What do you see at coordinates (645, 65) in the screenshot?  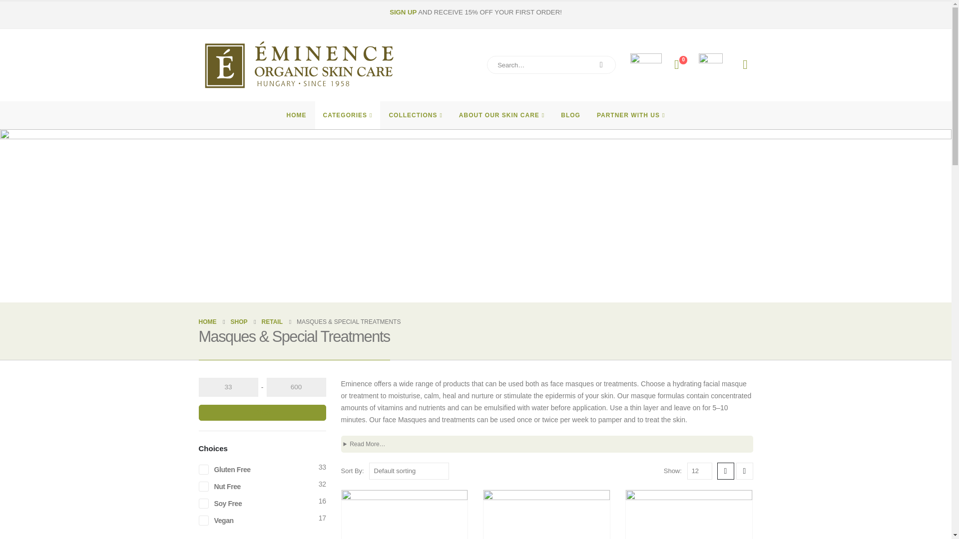 I see `Find a Spa` at bounding box center [645, 65].